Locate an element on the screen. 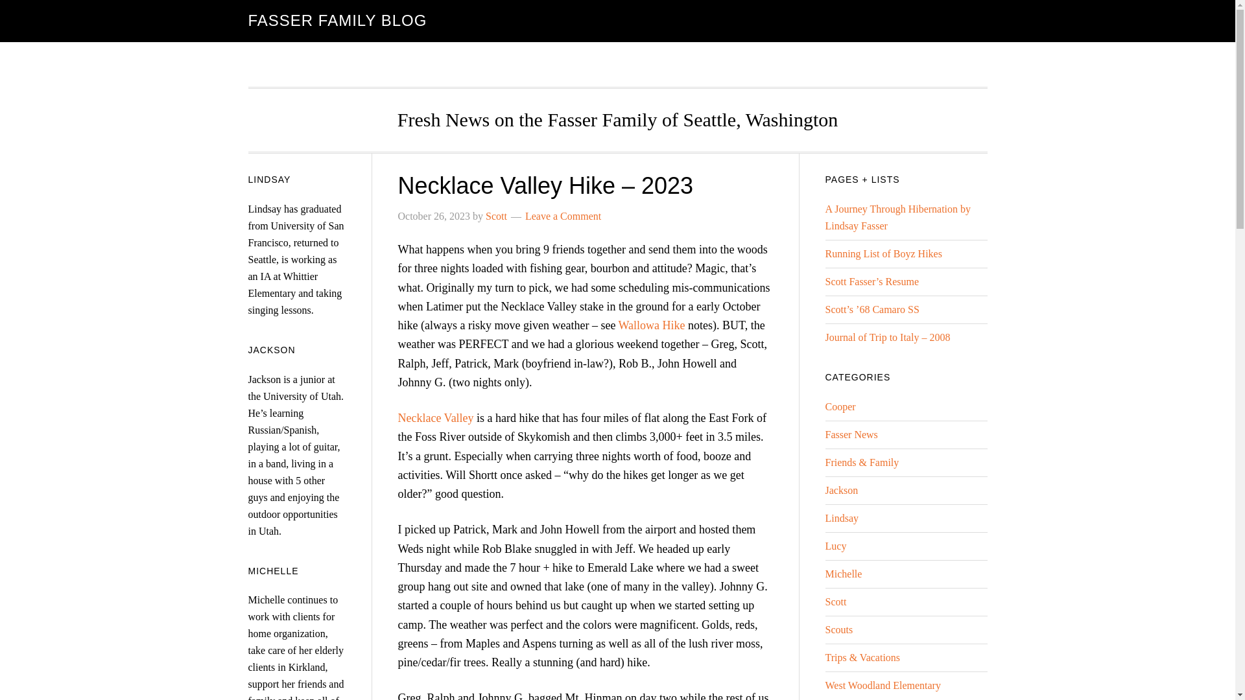  Michelle is located at coordinates (843, 574).